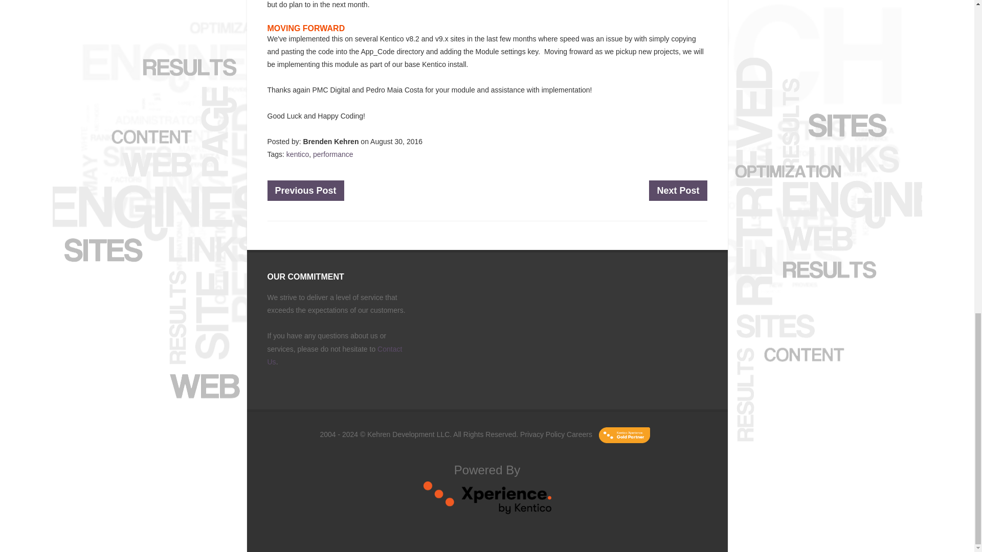 The height and width of the screenshot is (552, 982). I want to click on Next Post, so click(678, 191).